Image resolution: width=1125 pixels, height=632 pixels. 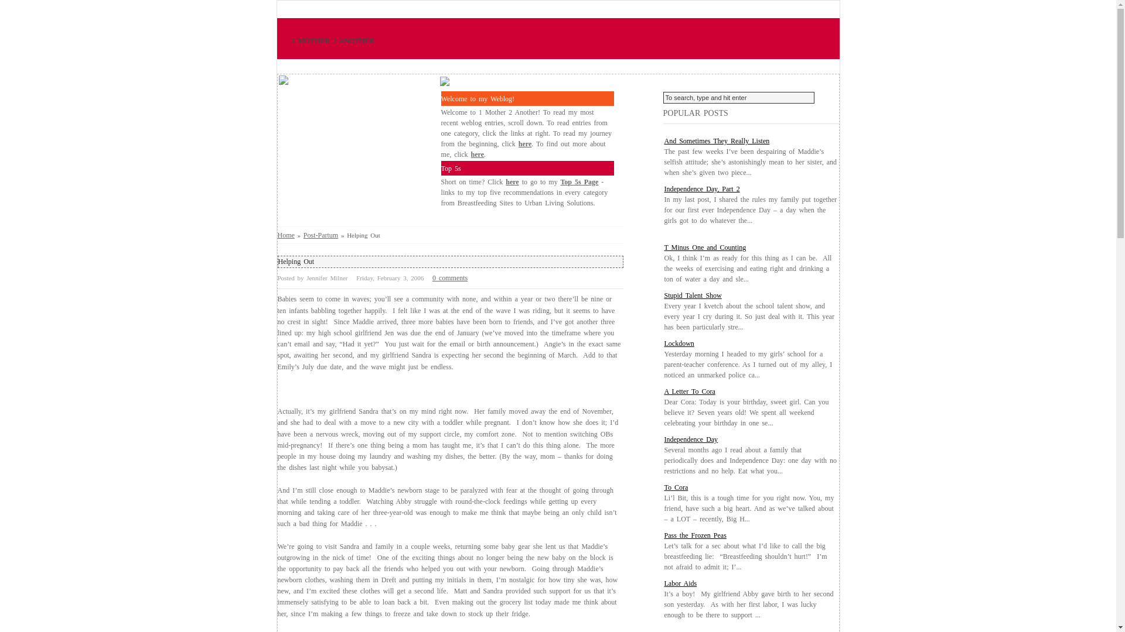 I want to click on Labor Aids, so click(x=681, y=583).